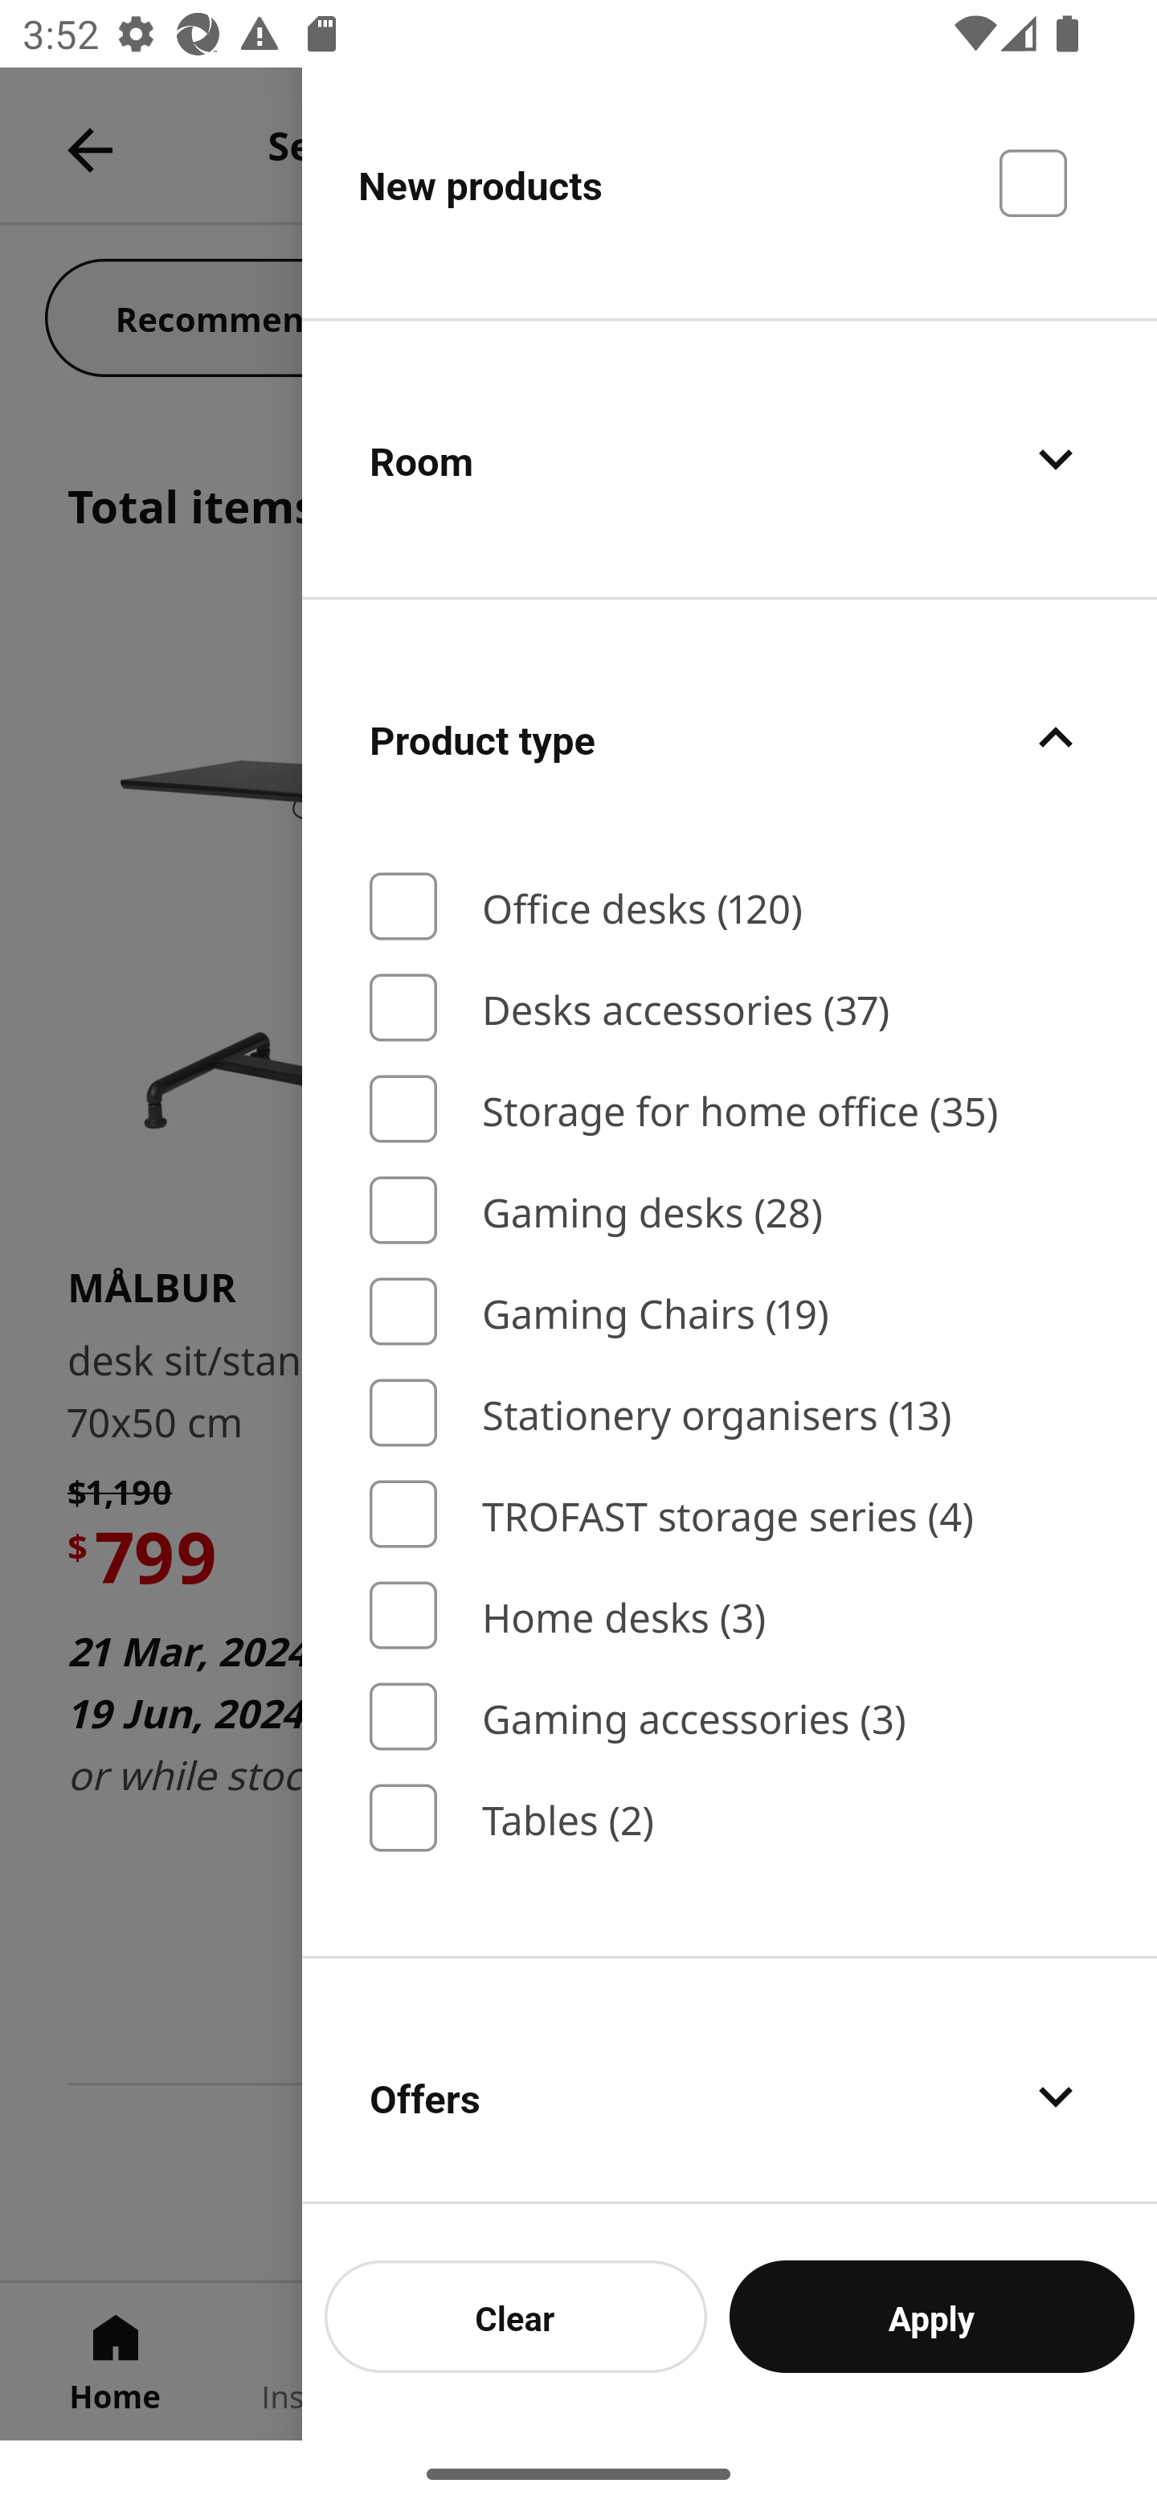 This screenshot has width=1157, height=2508. What do you see at coordinates (730, 736) in the screenshot?
I see `Product type` at bounding box center [730, 736].